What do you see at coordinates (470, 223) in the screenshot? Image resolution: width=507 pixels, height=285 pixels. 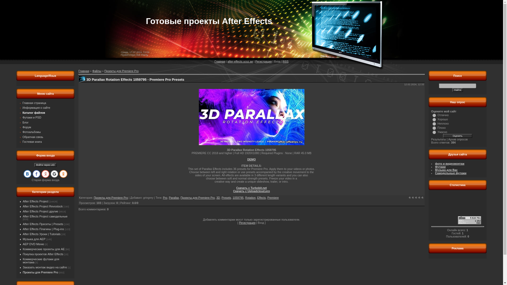 I see `uCoz Counter` at bounding box center [470, 223].